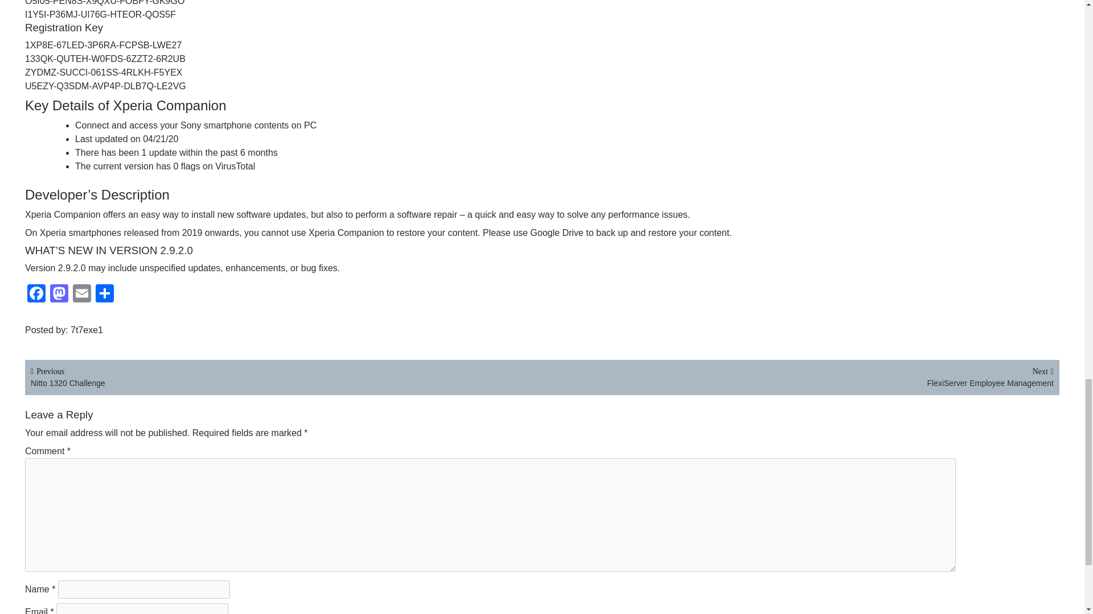  I want to click on Facebook, so click(286, 376).